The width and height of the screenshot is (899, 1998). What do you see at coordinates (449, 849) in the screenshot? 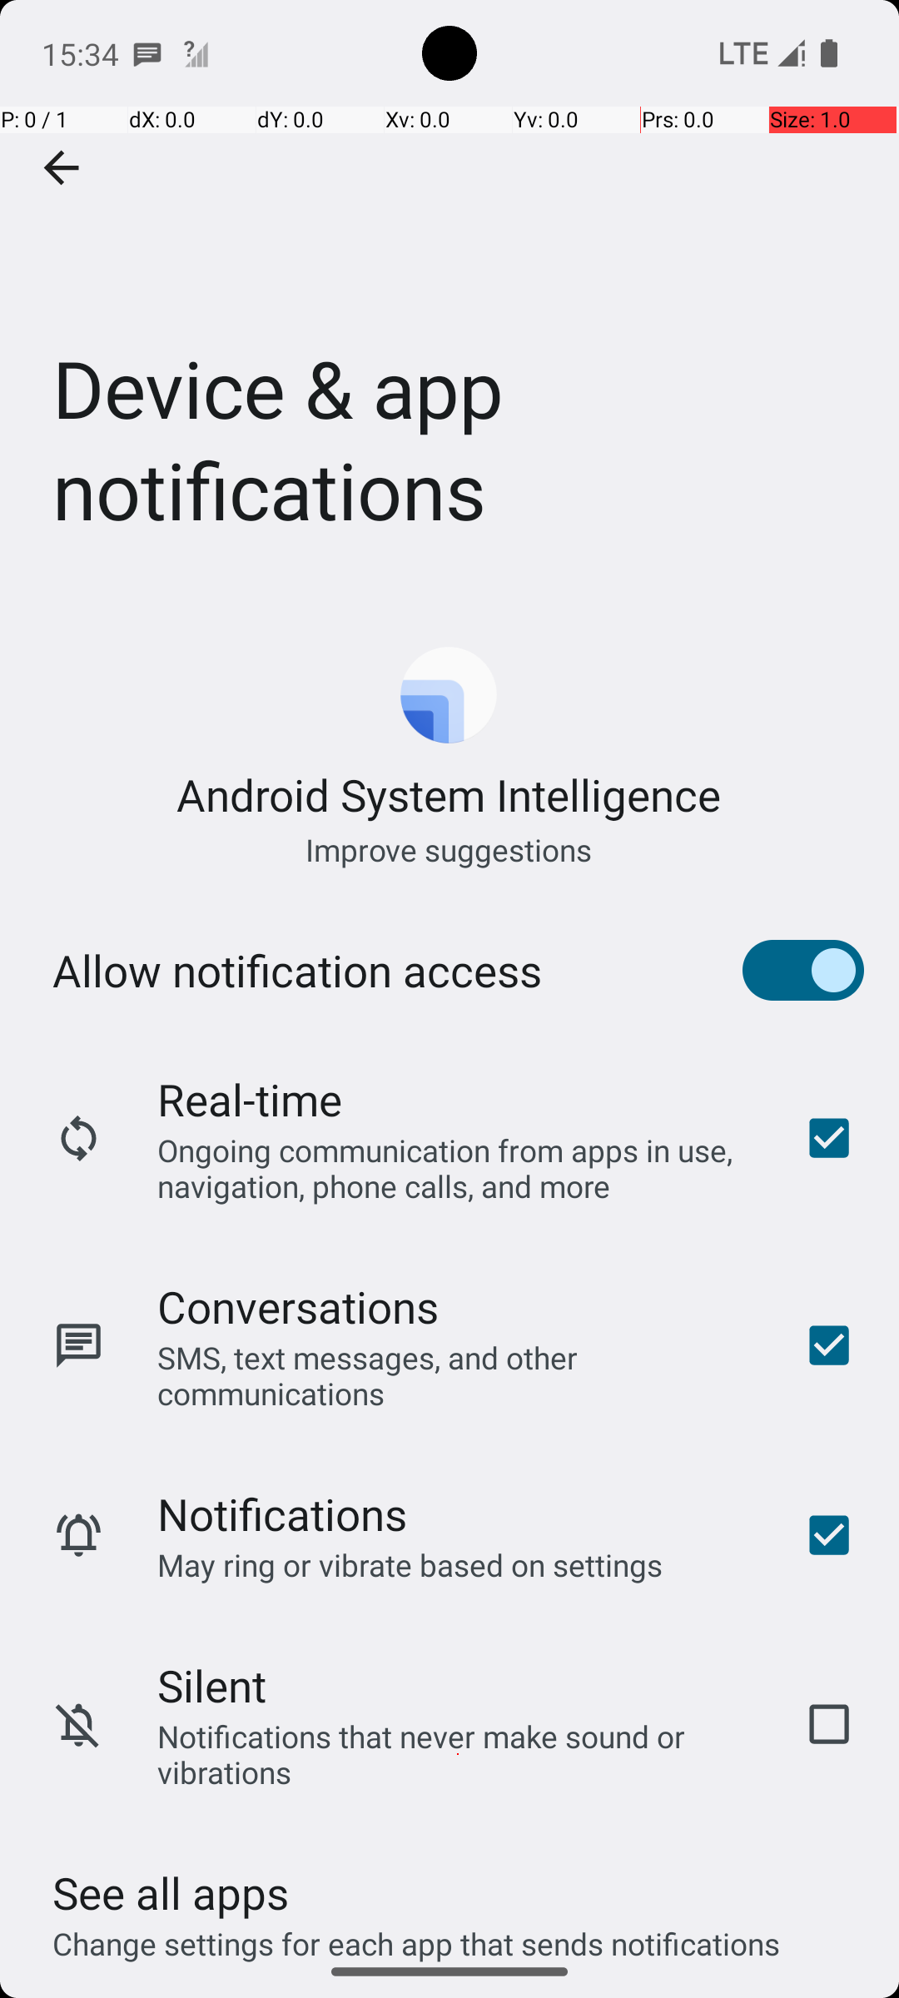
I see `Improve suggestions` at bounding box center [449, 849].